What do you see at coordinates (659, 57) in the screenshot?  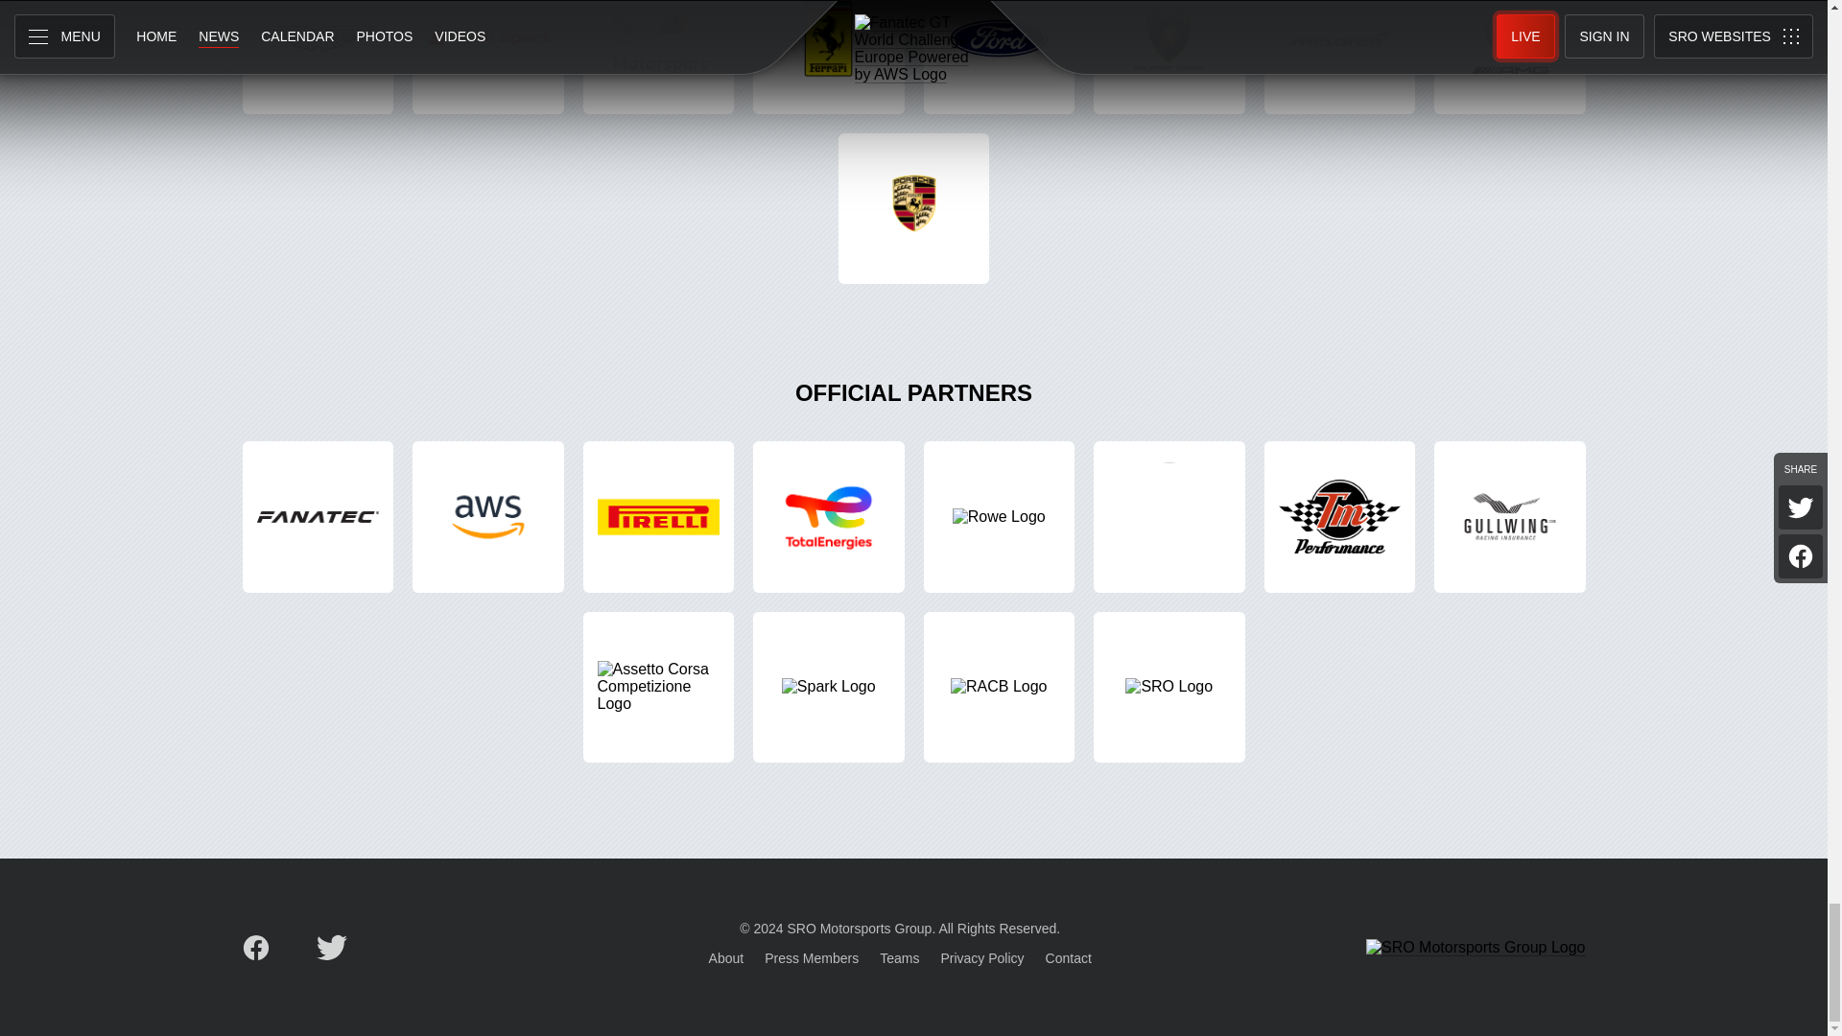 I see `BMW` at bounding box center [659, 57].